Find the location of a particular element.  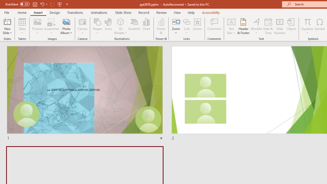

Link is located at coordinates (187, 26).